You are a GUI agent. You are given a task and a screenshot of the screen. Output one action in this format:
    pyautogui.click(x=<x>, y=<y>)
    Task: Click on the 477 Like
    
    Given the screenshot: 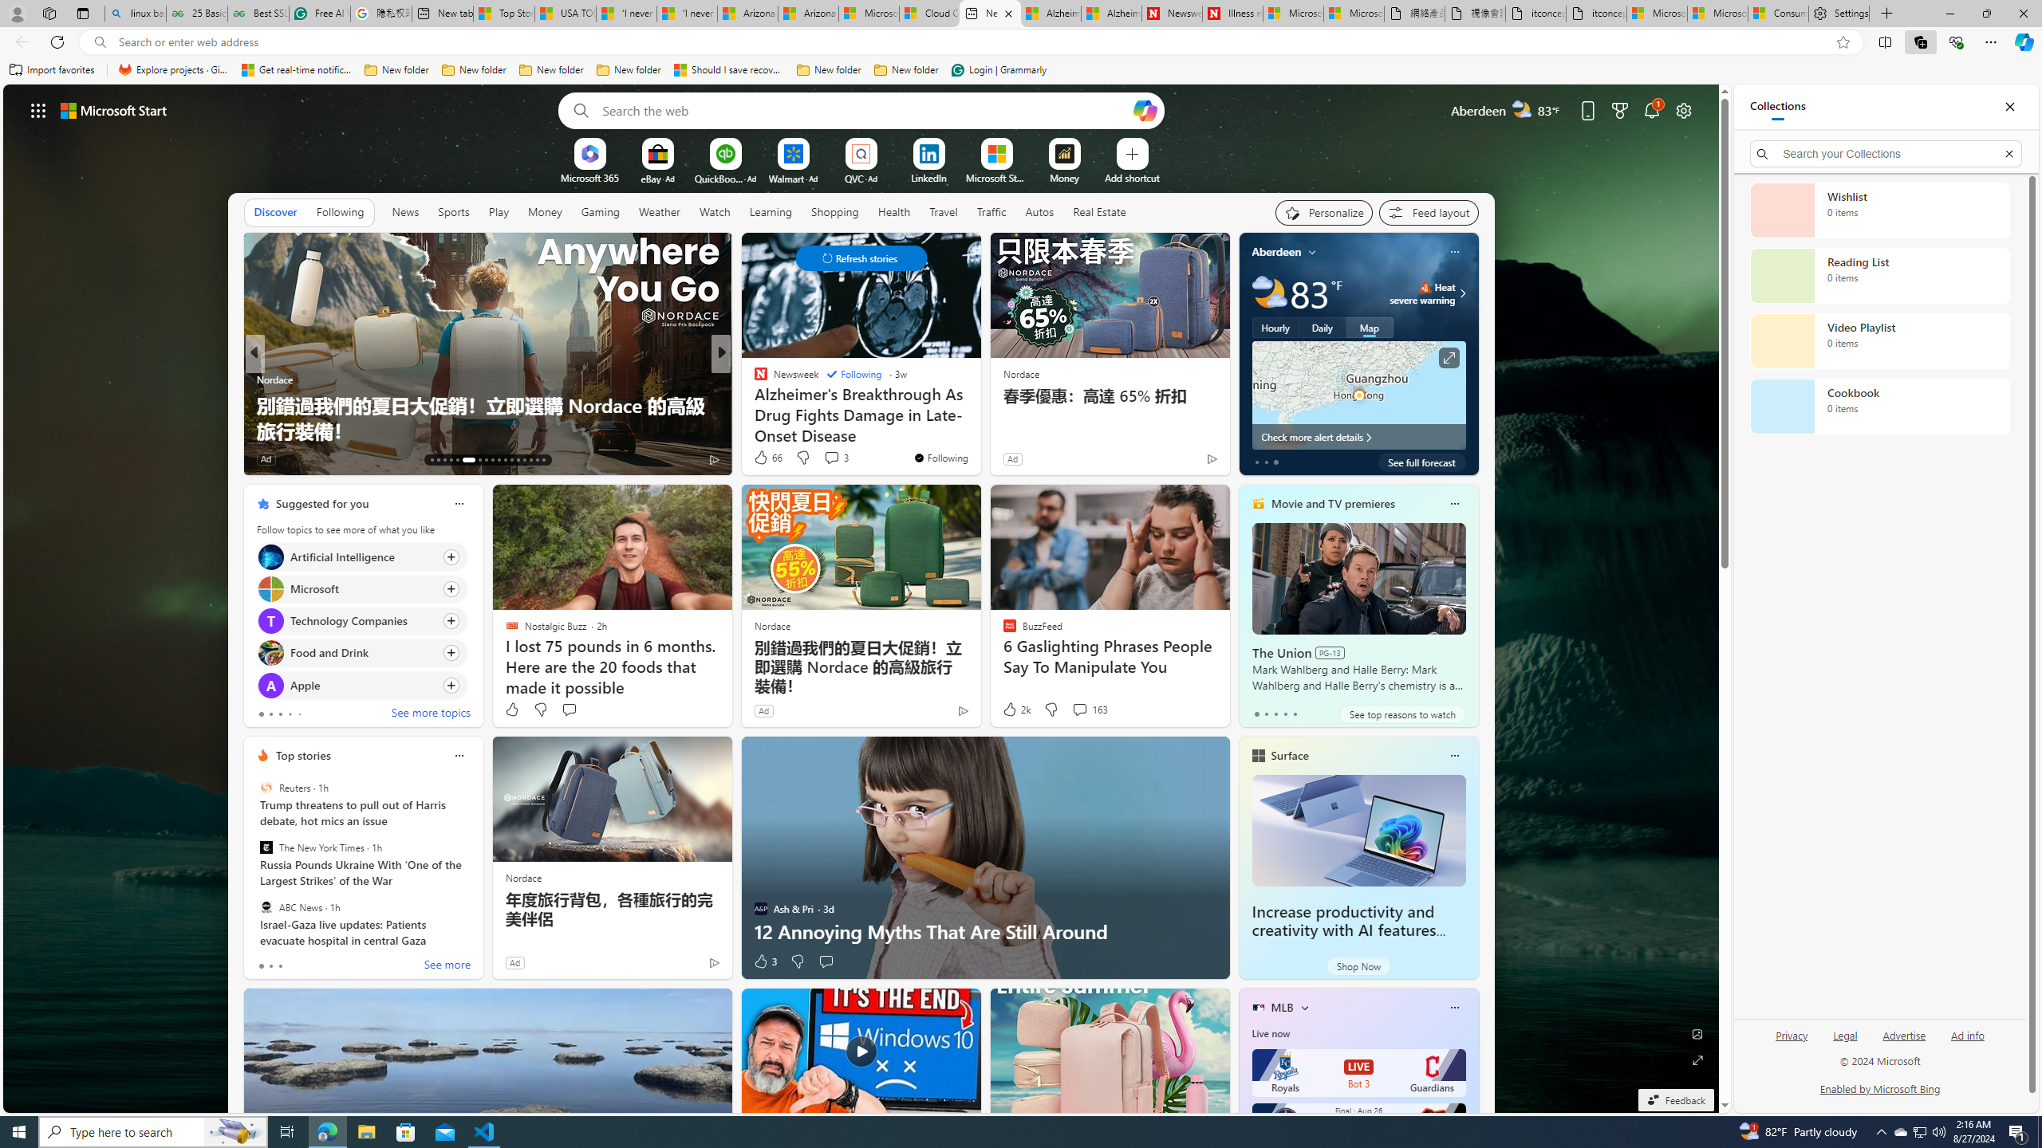 What is the action you would take?
    pyautogui.click(x=764, y=459)
    